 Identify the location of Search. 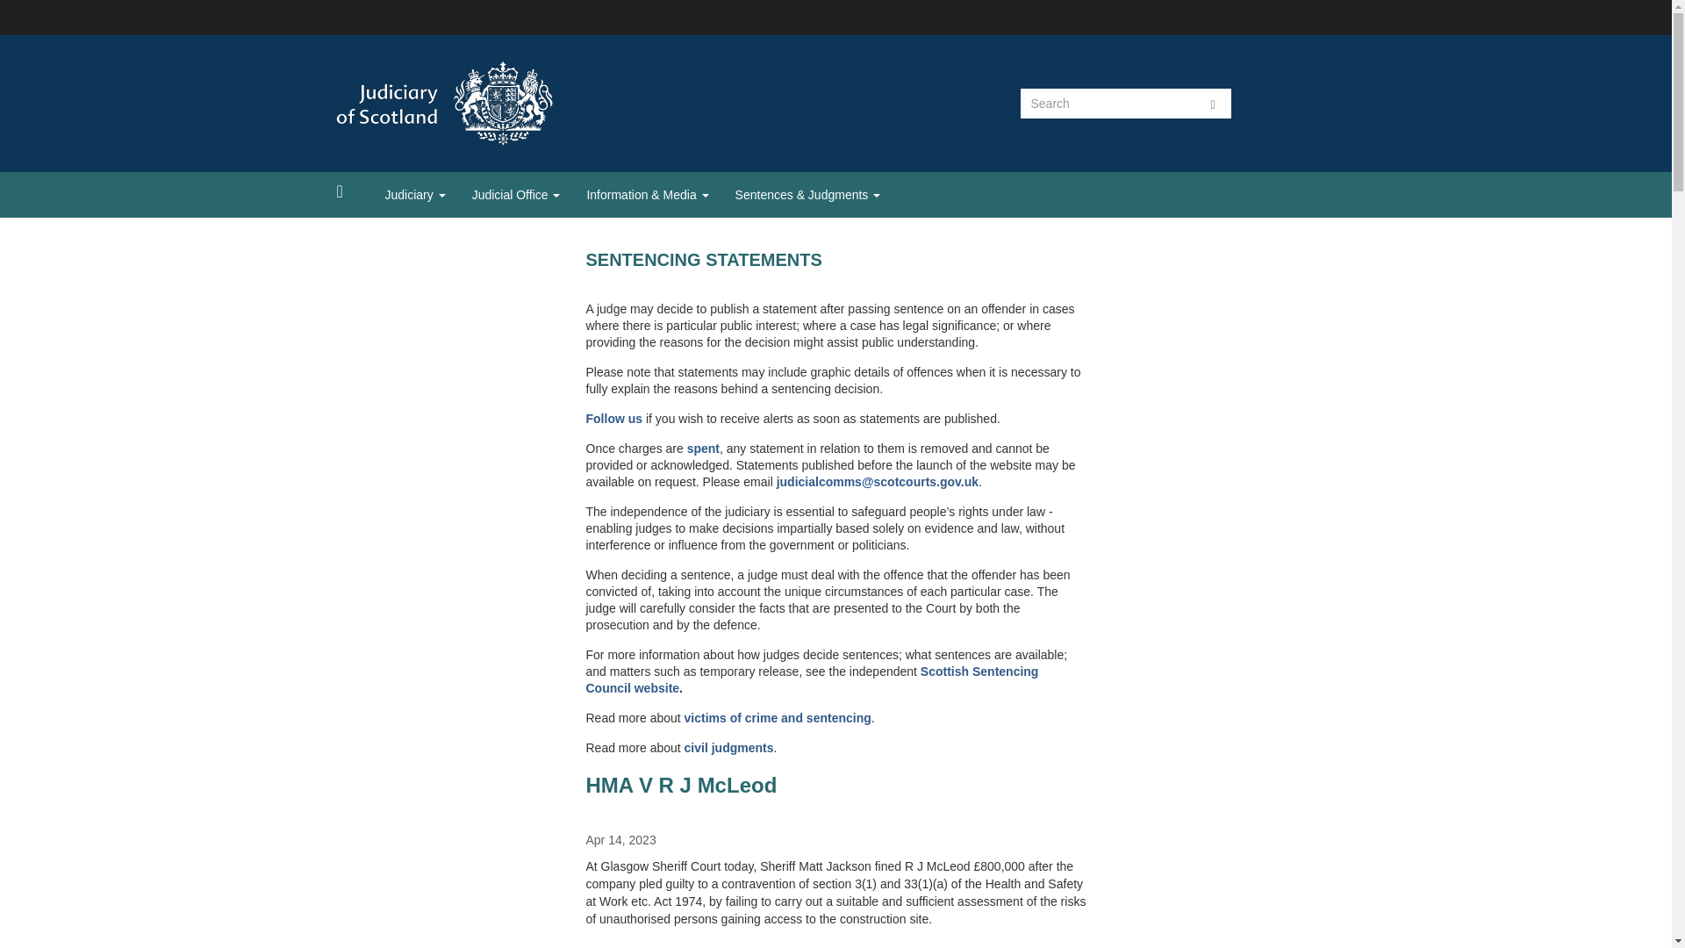
(1213, 104).